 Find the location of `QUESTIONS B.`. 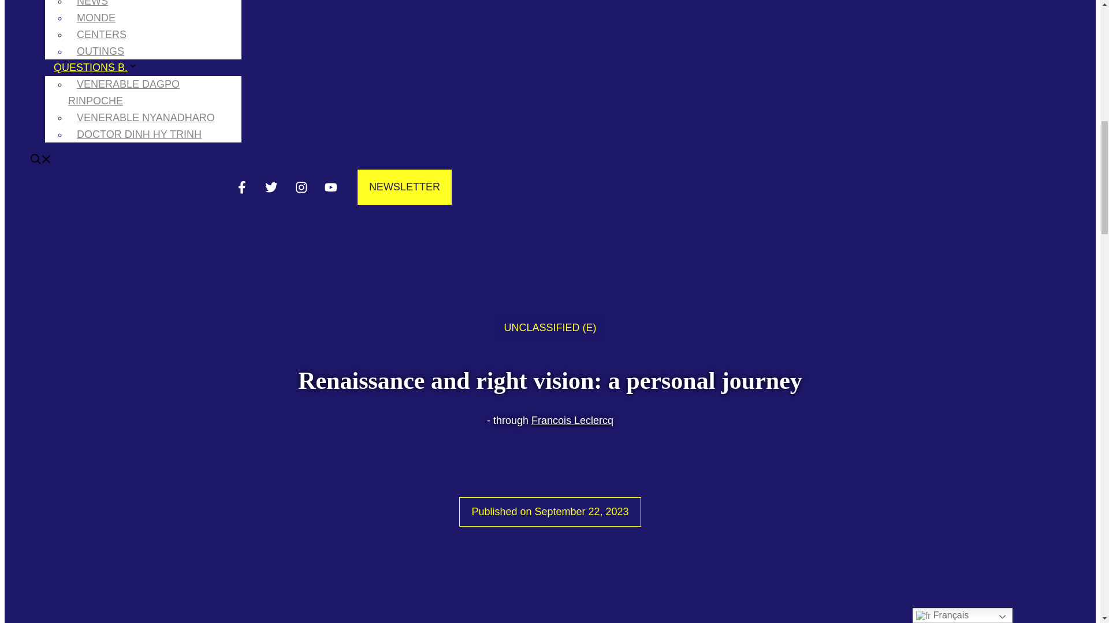

QUESTIONS B. is located at coordinates (100, 67).